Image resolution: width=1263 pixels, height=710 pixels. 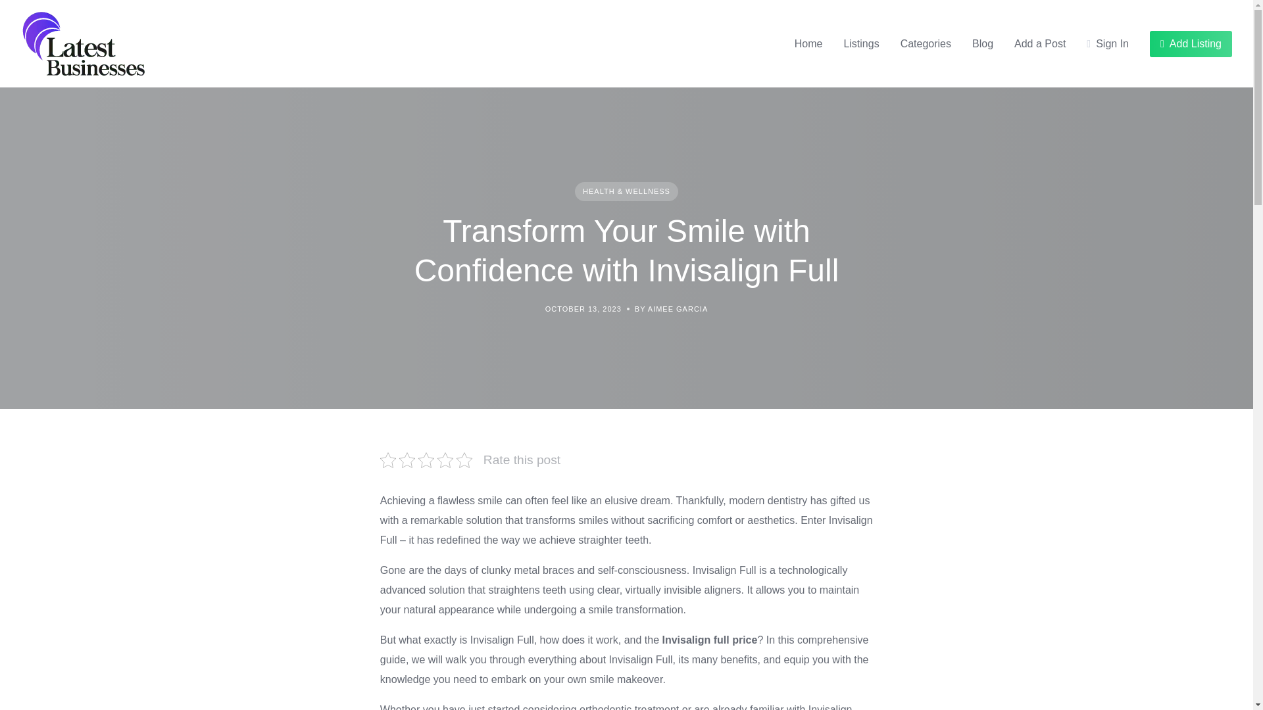 I want to click on Categories, so click(x=925, y=43).